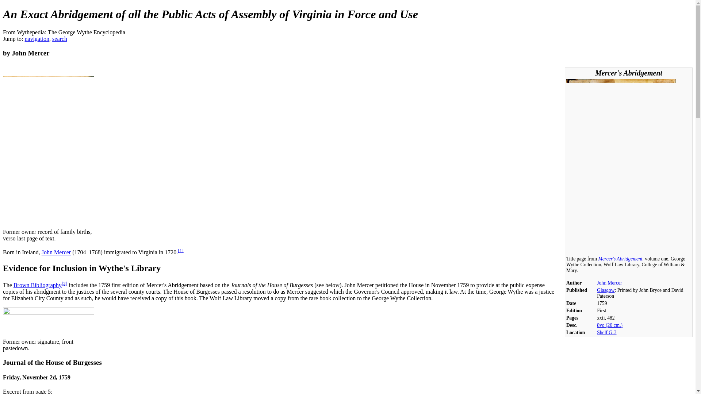  I want to click on John Mercer, so click(609, 283).